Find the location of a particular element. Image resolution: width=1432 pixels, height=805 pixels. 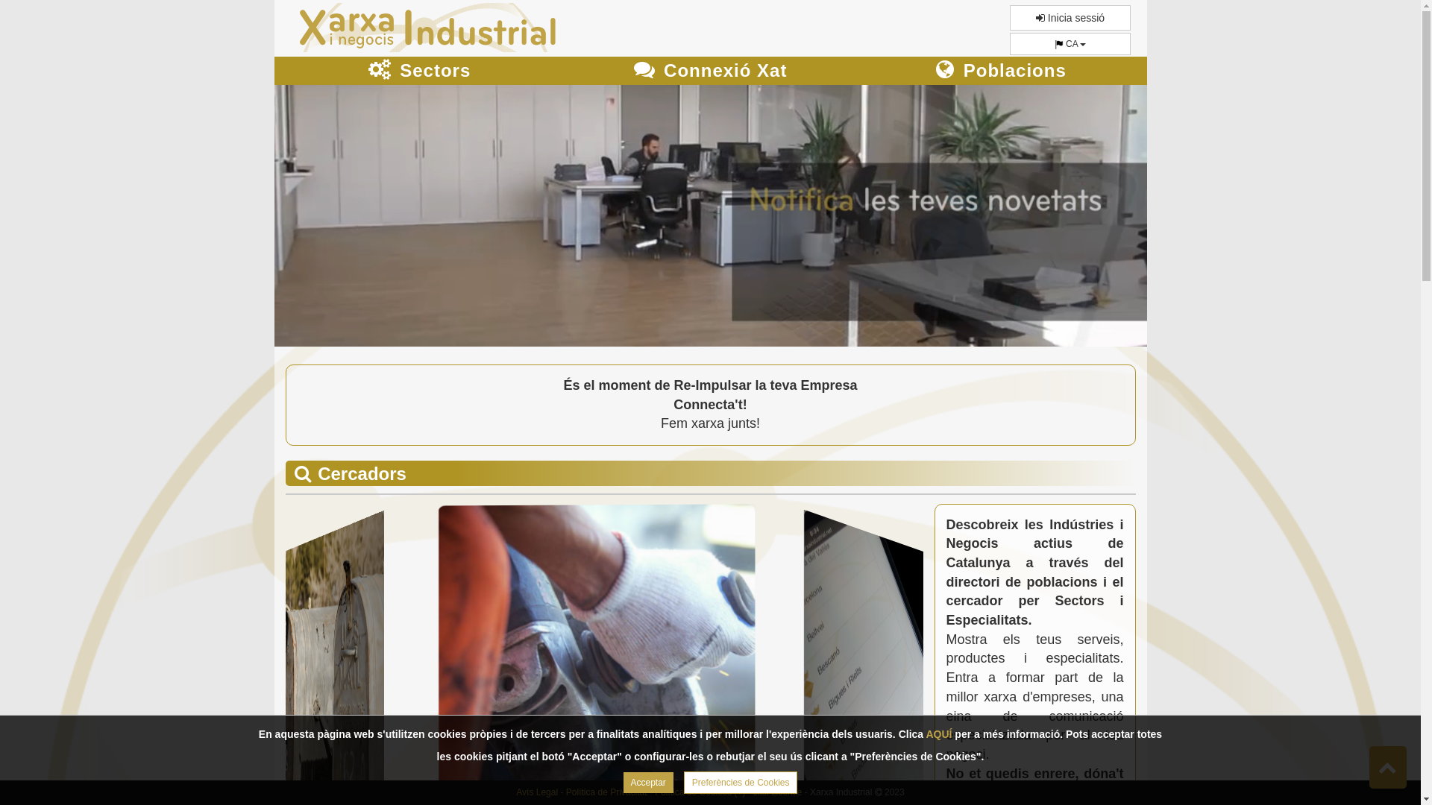

  Sectors is located at coordinates (419, 73).